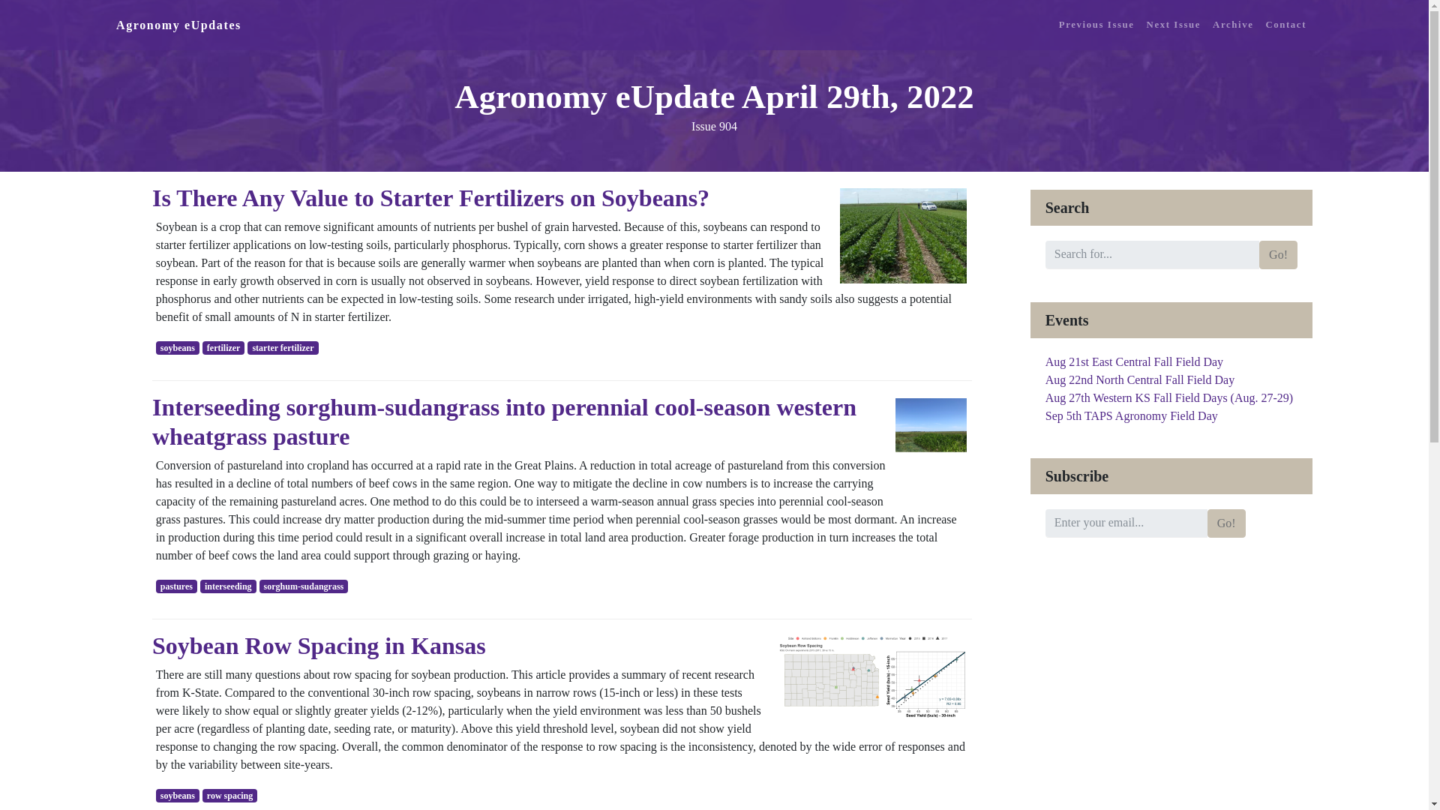 Image resolution: width=1440 pixels, height=810 pixels. What do you see at coordinates (1232, 25) in the screenshot?
I see `Archive` at bounding box center [1232, 25].